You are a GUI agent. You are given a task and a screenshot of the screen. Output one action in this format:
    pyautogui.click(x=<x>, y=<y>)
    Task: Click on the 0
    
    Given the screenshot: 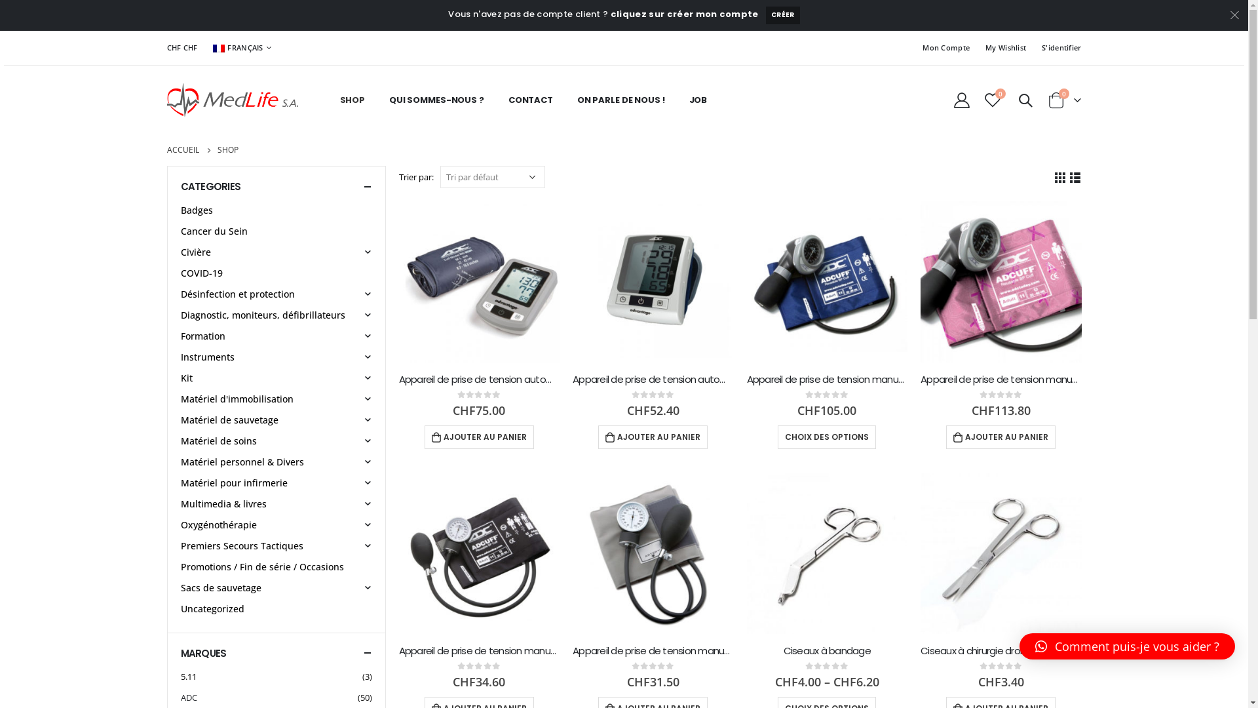 What is the action you would take?
    pyautogui.click(x=993, y=100)
    